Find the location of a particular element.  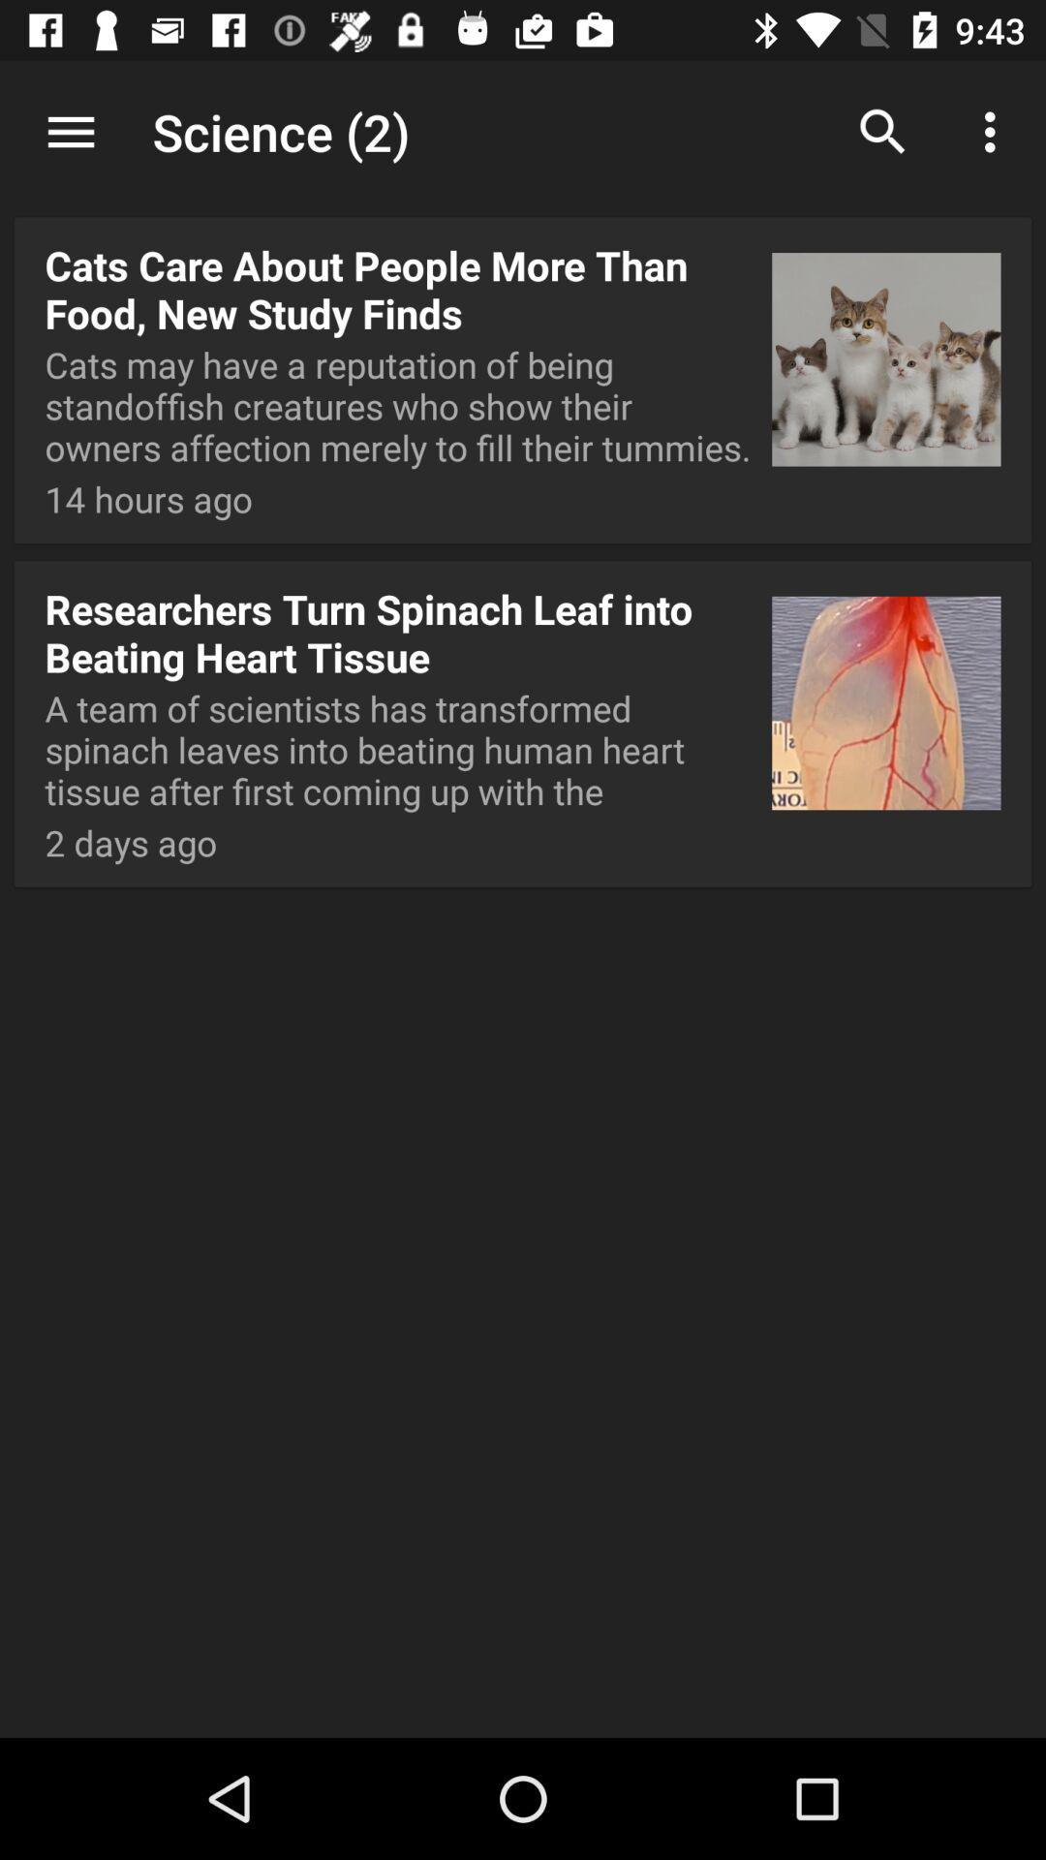

click item above cats care about item is located at coordinates (71, 132).